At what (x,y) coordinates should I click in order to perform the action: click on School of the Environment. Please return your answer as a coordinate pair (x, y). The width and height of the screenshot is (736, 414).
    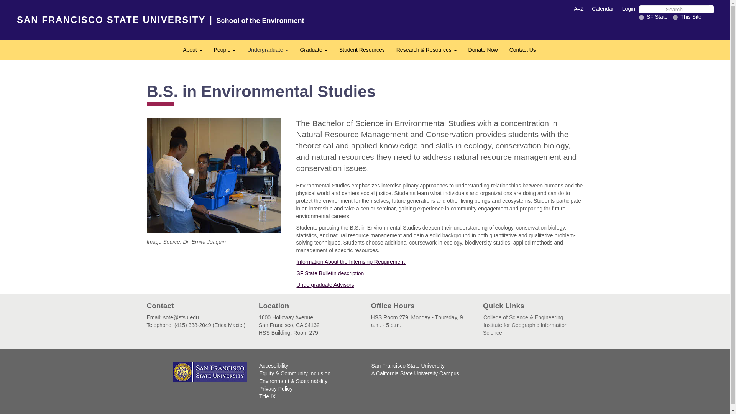
    Looking at the image, I should click on (268, 50).